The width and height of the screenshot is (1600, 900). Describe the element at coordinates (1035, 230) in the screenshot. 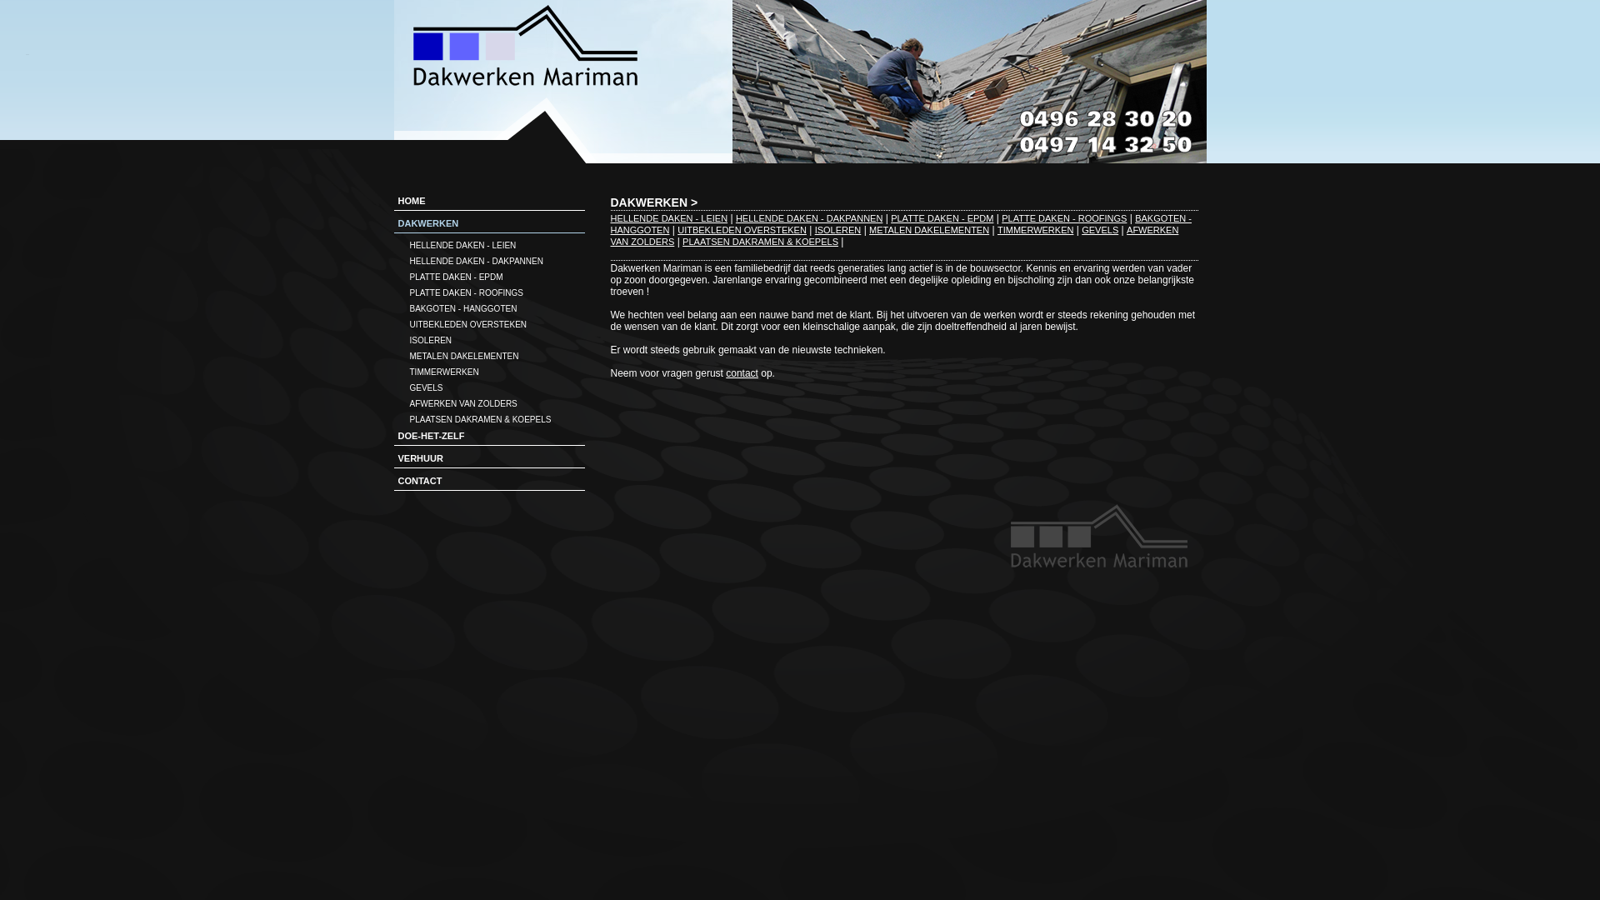

I see `TIMMERWERKEN` at that location.